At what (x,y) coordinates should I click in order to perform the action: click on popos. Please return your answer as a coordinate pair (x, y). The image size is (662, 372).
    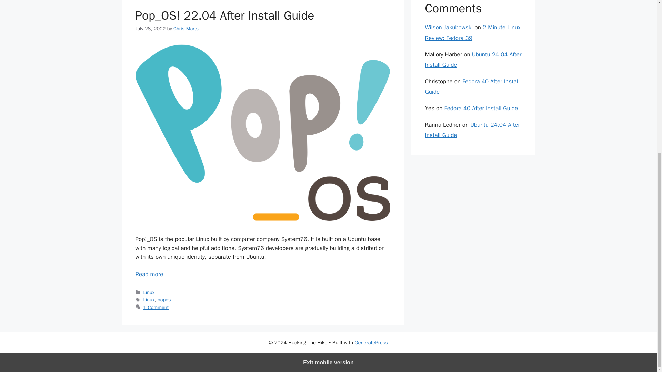
    Looking at the image, I should click on (164, 300).